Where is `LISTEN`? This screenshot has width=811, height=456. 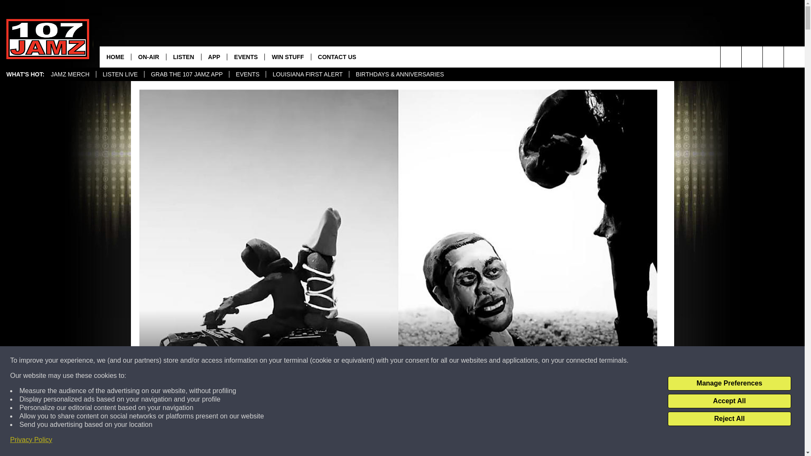 LISTEN is located at coordinates (183, 57).